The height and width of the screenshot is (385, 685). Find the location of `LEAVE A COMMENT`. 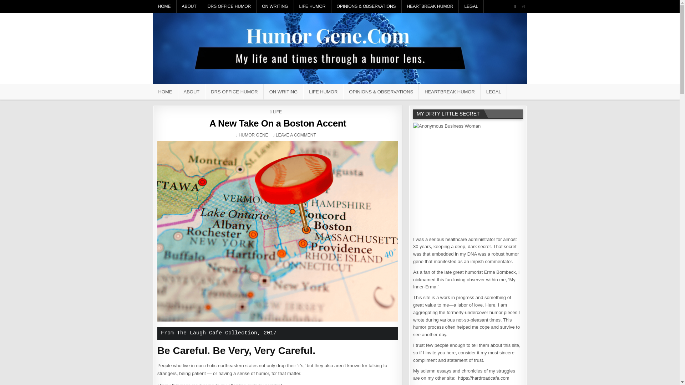

LEAVE A COMMENT is located at coordinates (296, 135).